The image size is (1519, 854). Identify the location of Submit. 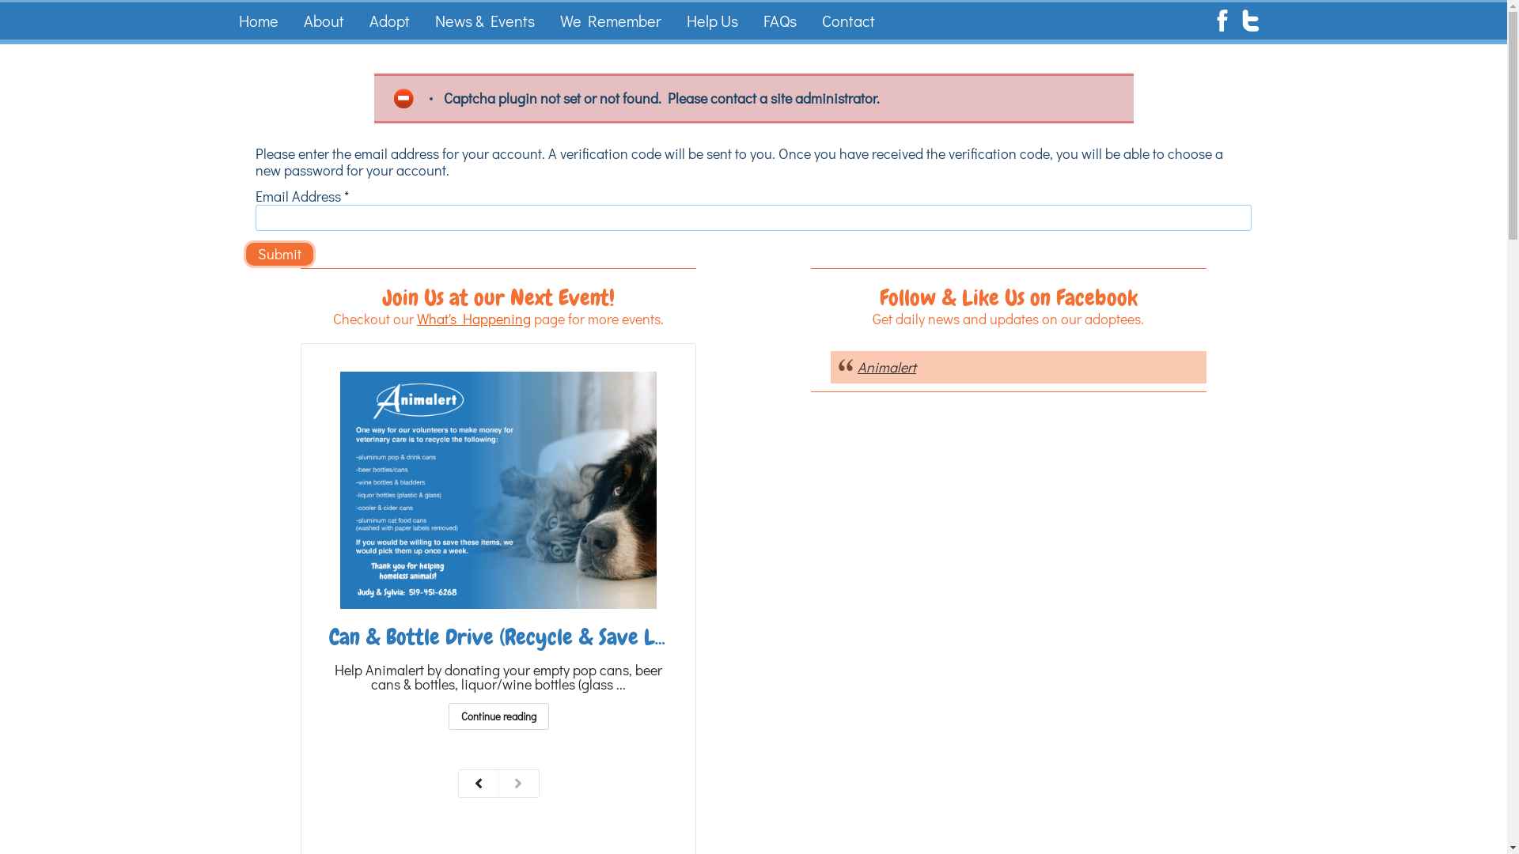
(280, 255).